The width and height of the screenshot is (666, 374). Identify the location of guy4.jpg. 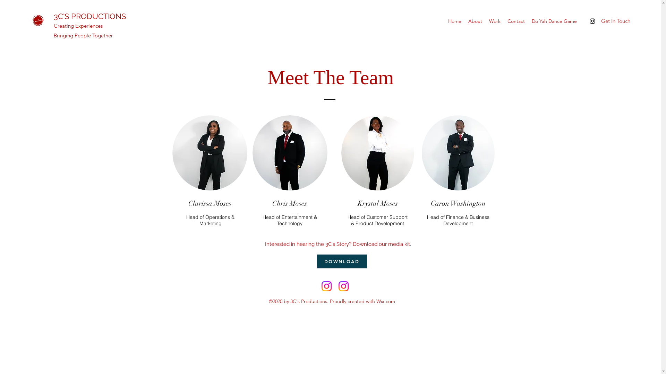
(290, 153).